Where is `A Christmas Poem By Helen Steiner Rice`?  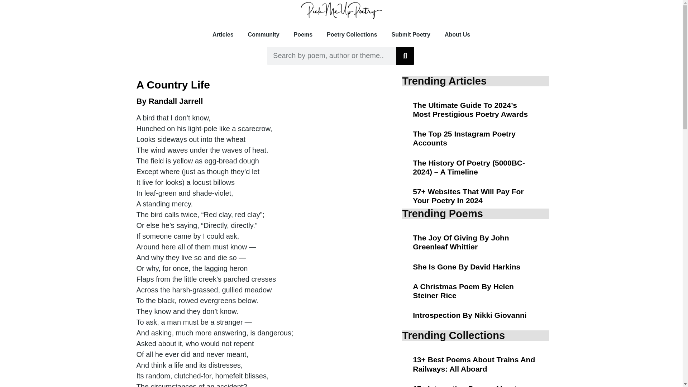 A Christmas Poem By Helen Steiner Rice is located at coordinates (463, 291).